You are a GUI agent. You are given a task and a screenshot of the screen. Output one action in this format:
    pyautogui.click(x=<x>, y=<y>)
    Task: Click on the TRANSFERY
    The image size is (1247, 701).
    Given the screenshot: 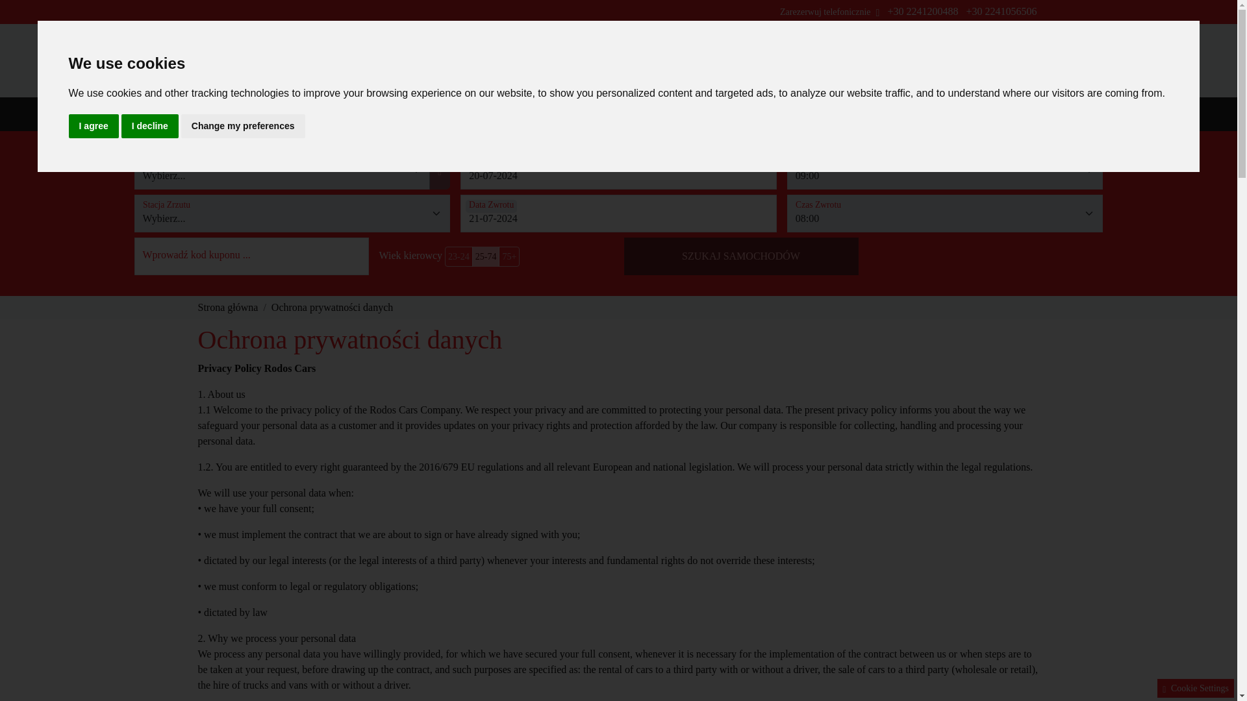 What is the action you would take?
    pyautogui.click(x=596, y=114)
    